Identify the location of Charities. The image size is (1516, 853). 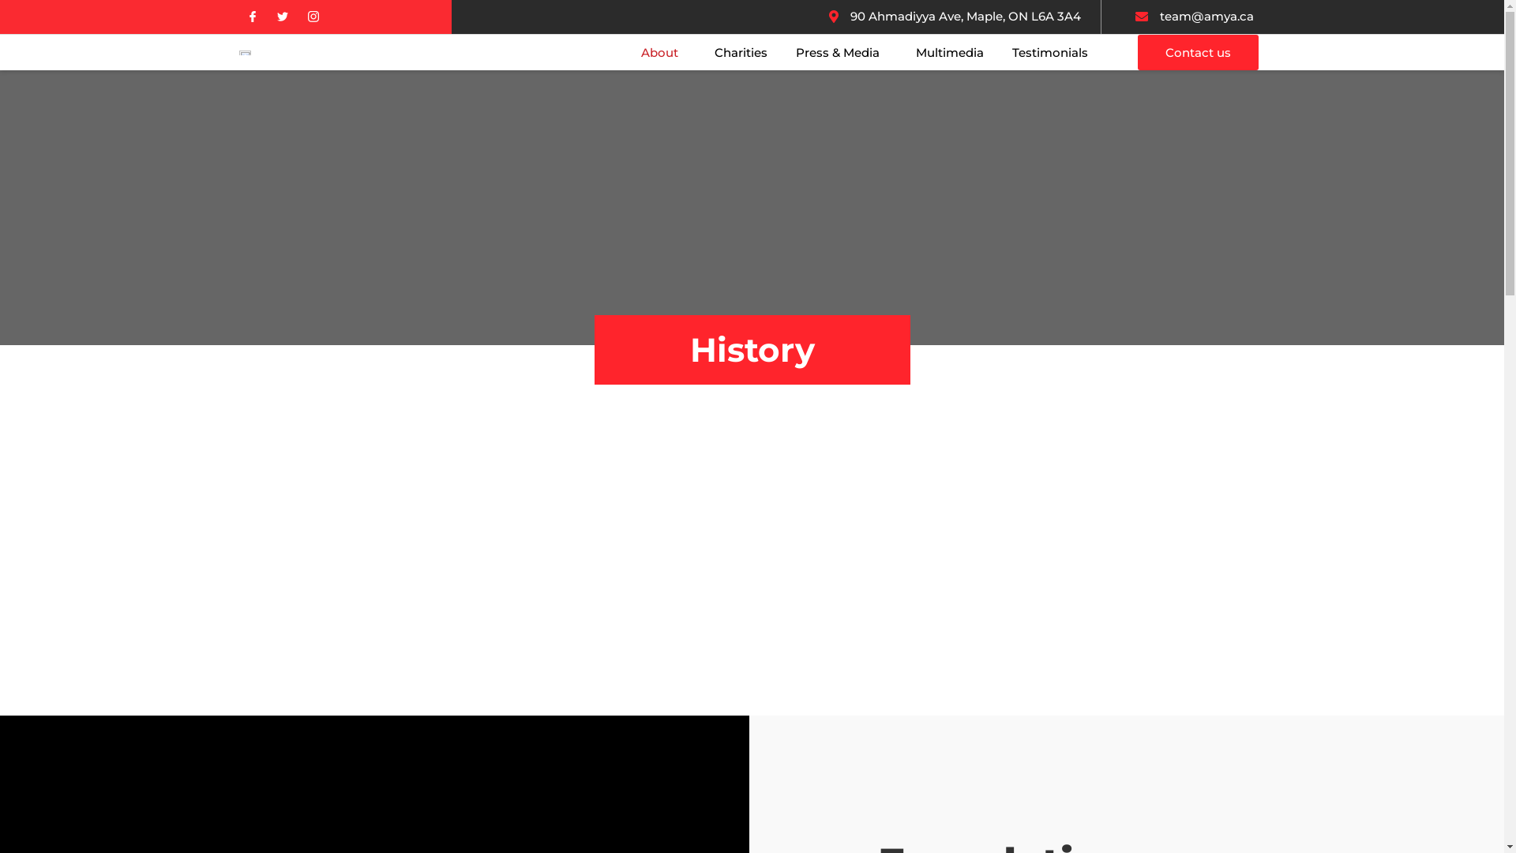
(741, 52).